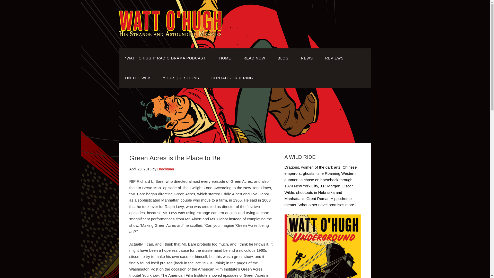  What do you see at coordinates (334, 58) in the screenshot?
I see `REVIEWS` at bounding box center [334, 58].